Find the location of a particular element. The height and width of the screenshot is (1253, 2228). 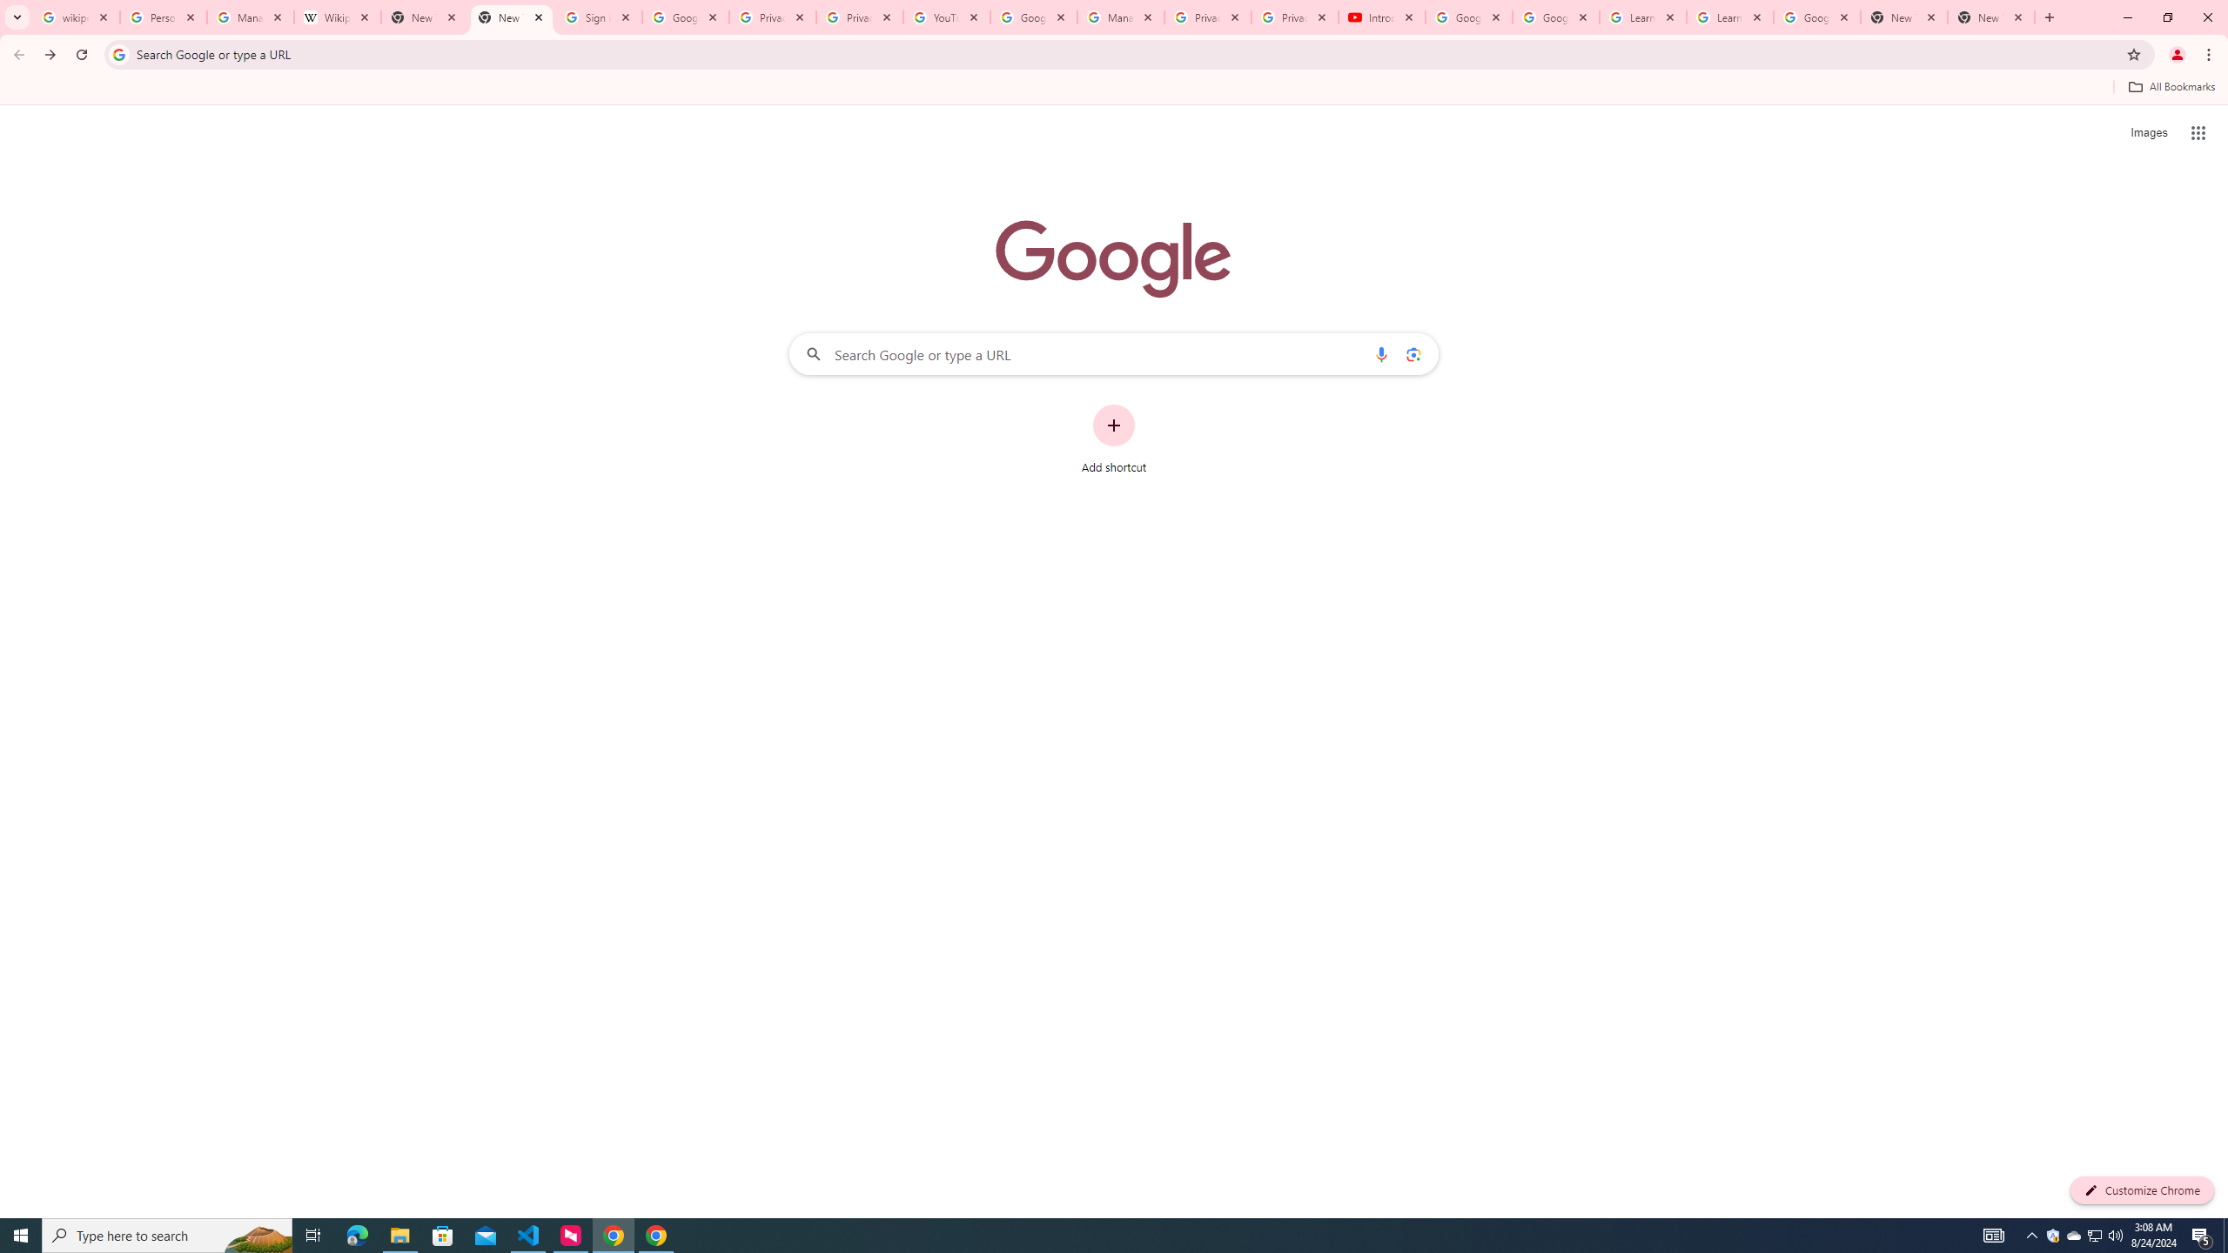

Wikipedia:Edit requests - Wikipedia is located at coordinates (339, 17).